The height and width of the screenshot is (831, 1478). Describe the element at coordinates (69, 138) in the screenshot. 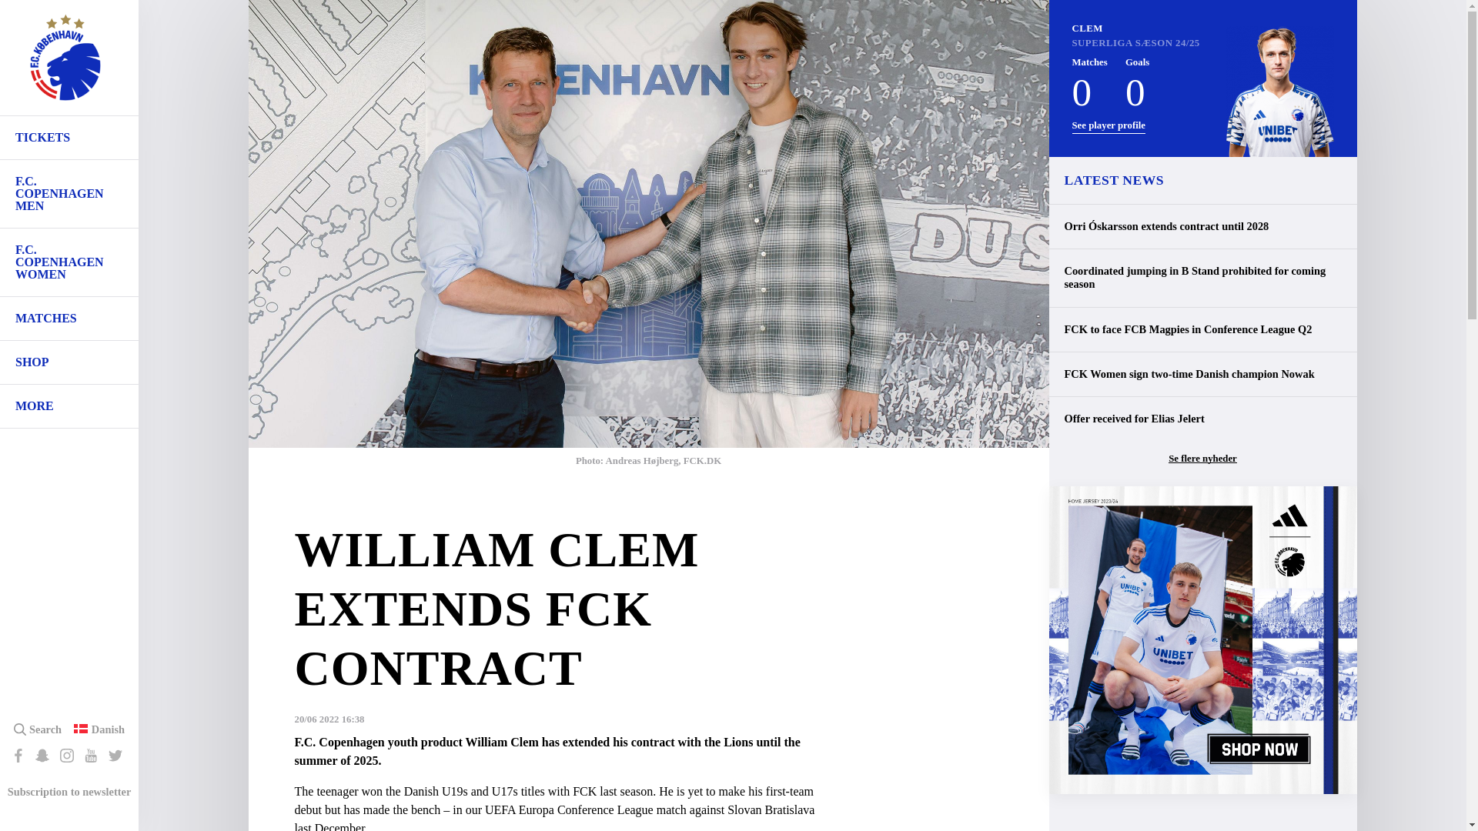

I see `TICKETS` at that location.